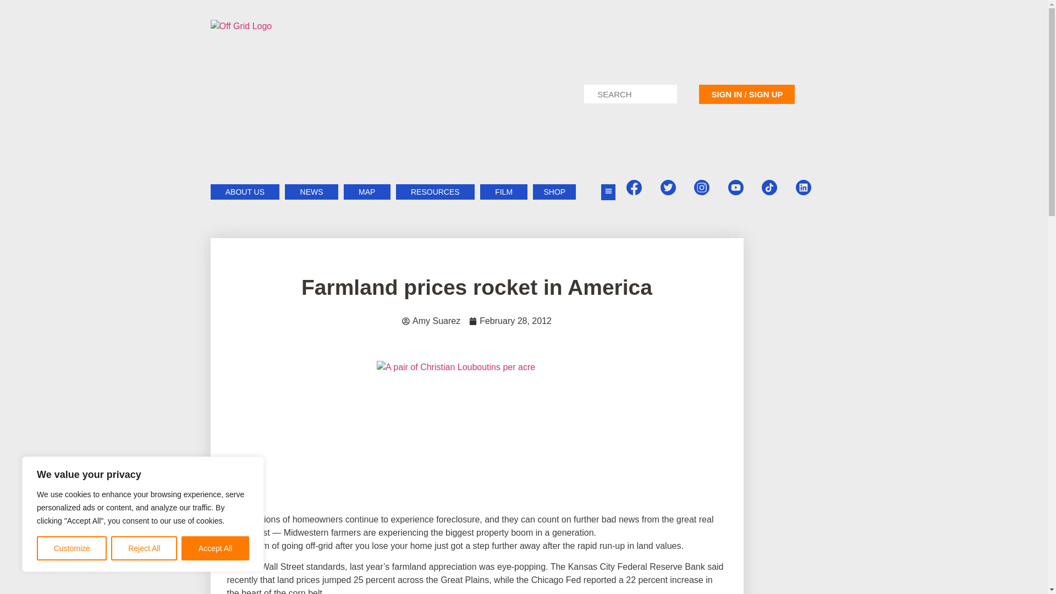 The height and width of the screenshot is (594, 1056). What do you see at coordinates (790, 557) in the screenshot?
I see `Advertisement` at bounding box center [790, 557].